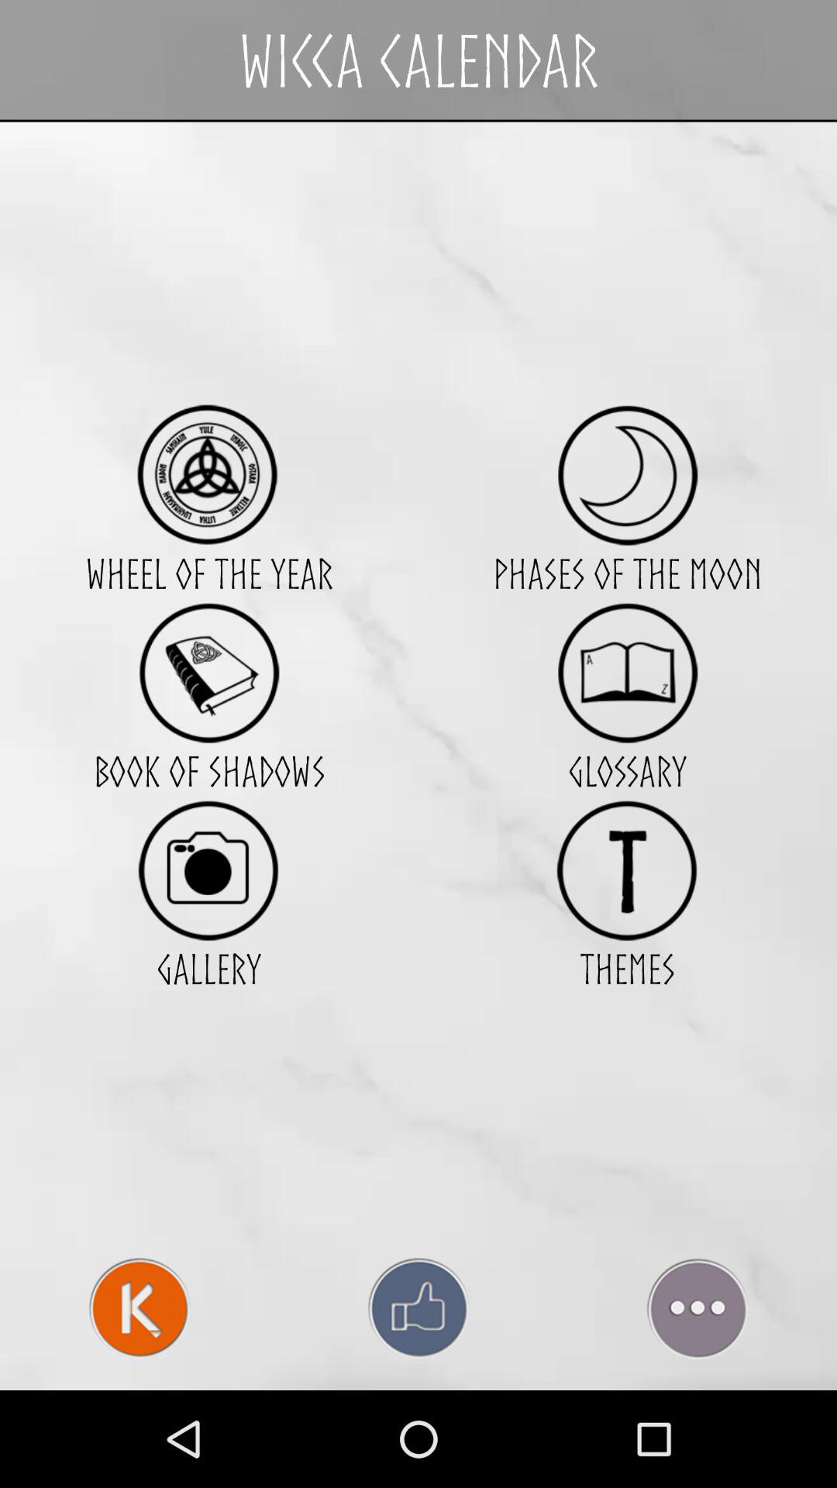  What do you see at coordinates (208, 870) in the screenshot?
I see `turn off the icon above the gallery app` at bounding box center [208, 870].